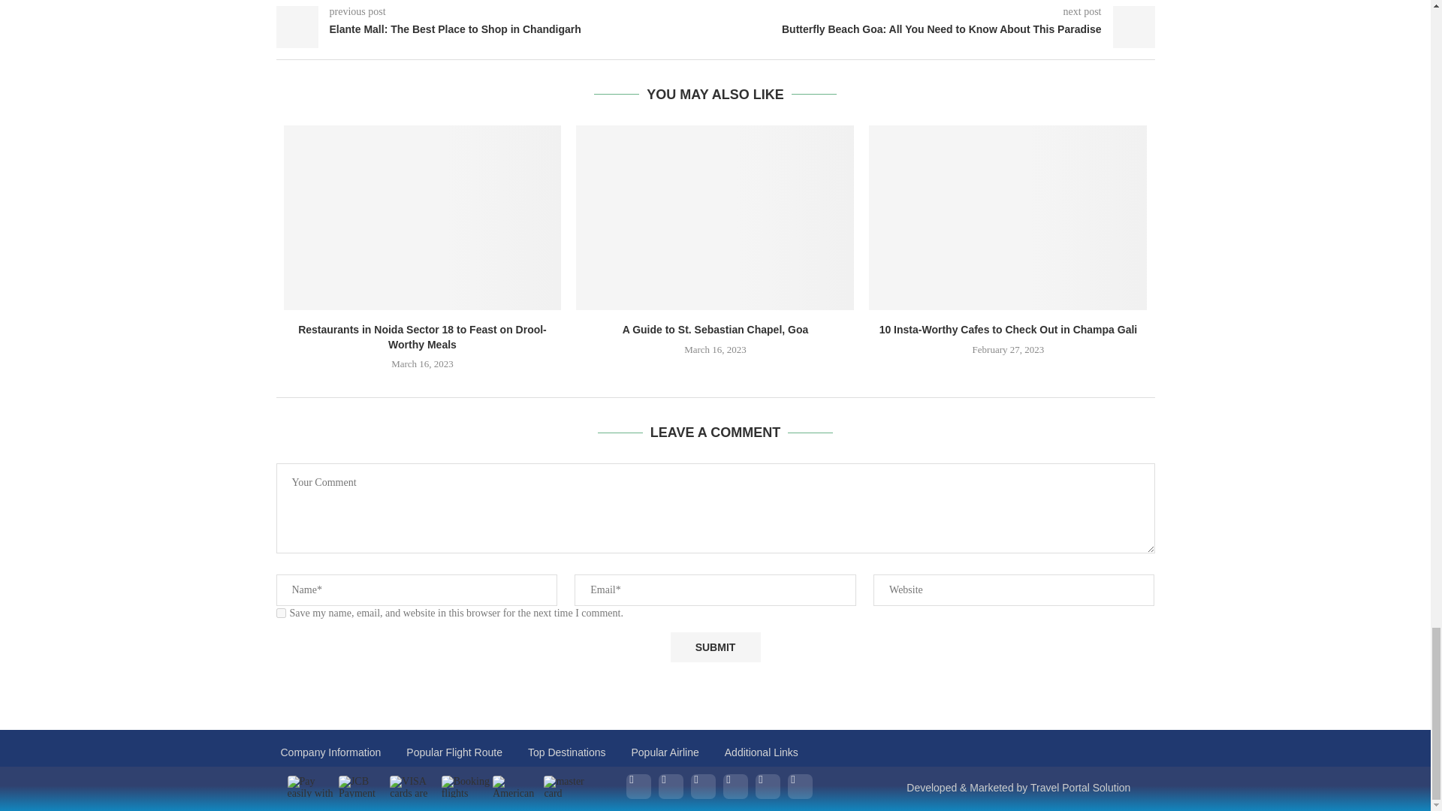 Image resolution: width=1442 pixels, height=811 pixels. What do you see at coordinates (496, 30) in the screenshot?
I see `Elante Mall: The Best Place to Shop in Chandigarh` at bounding box center [496, 30].